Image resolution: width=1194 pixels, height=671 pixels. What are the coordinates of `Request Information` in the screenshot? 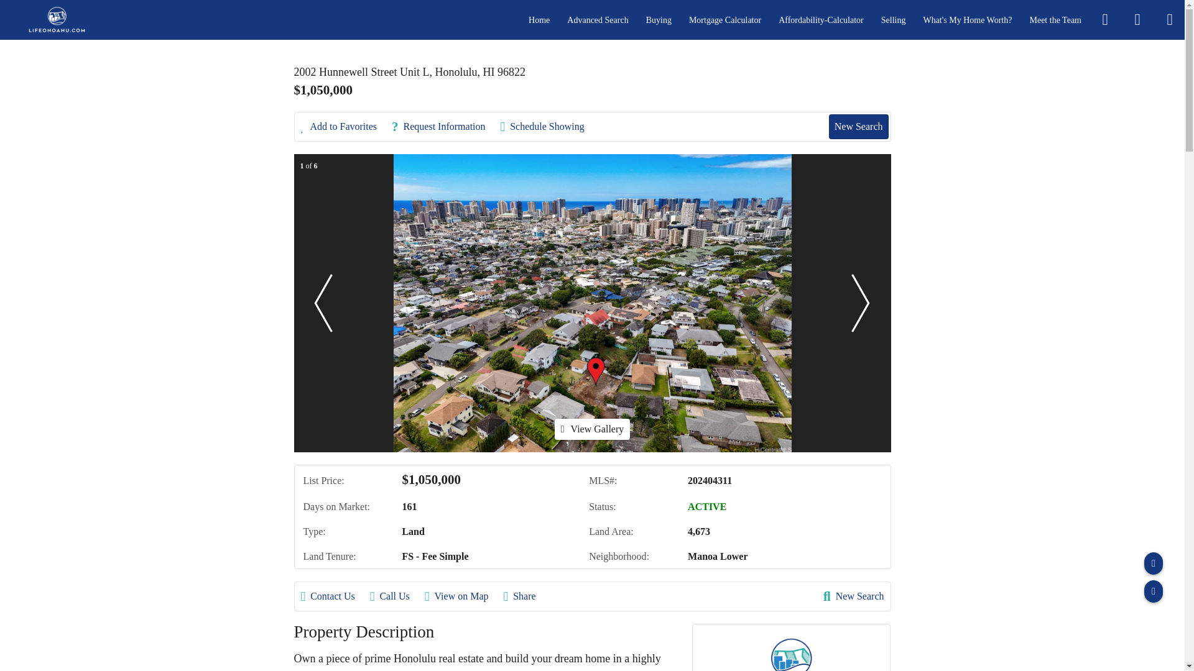 It's located at (444, 127).